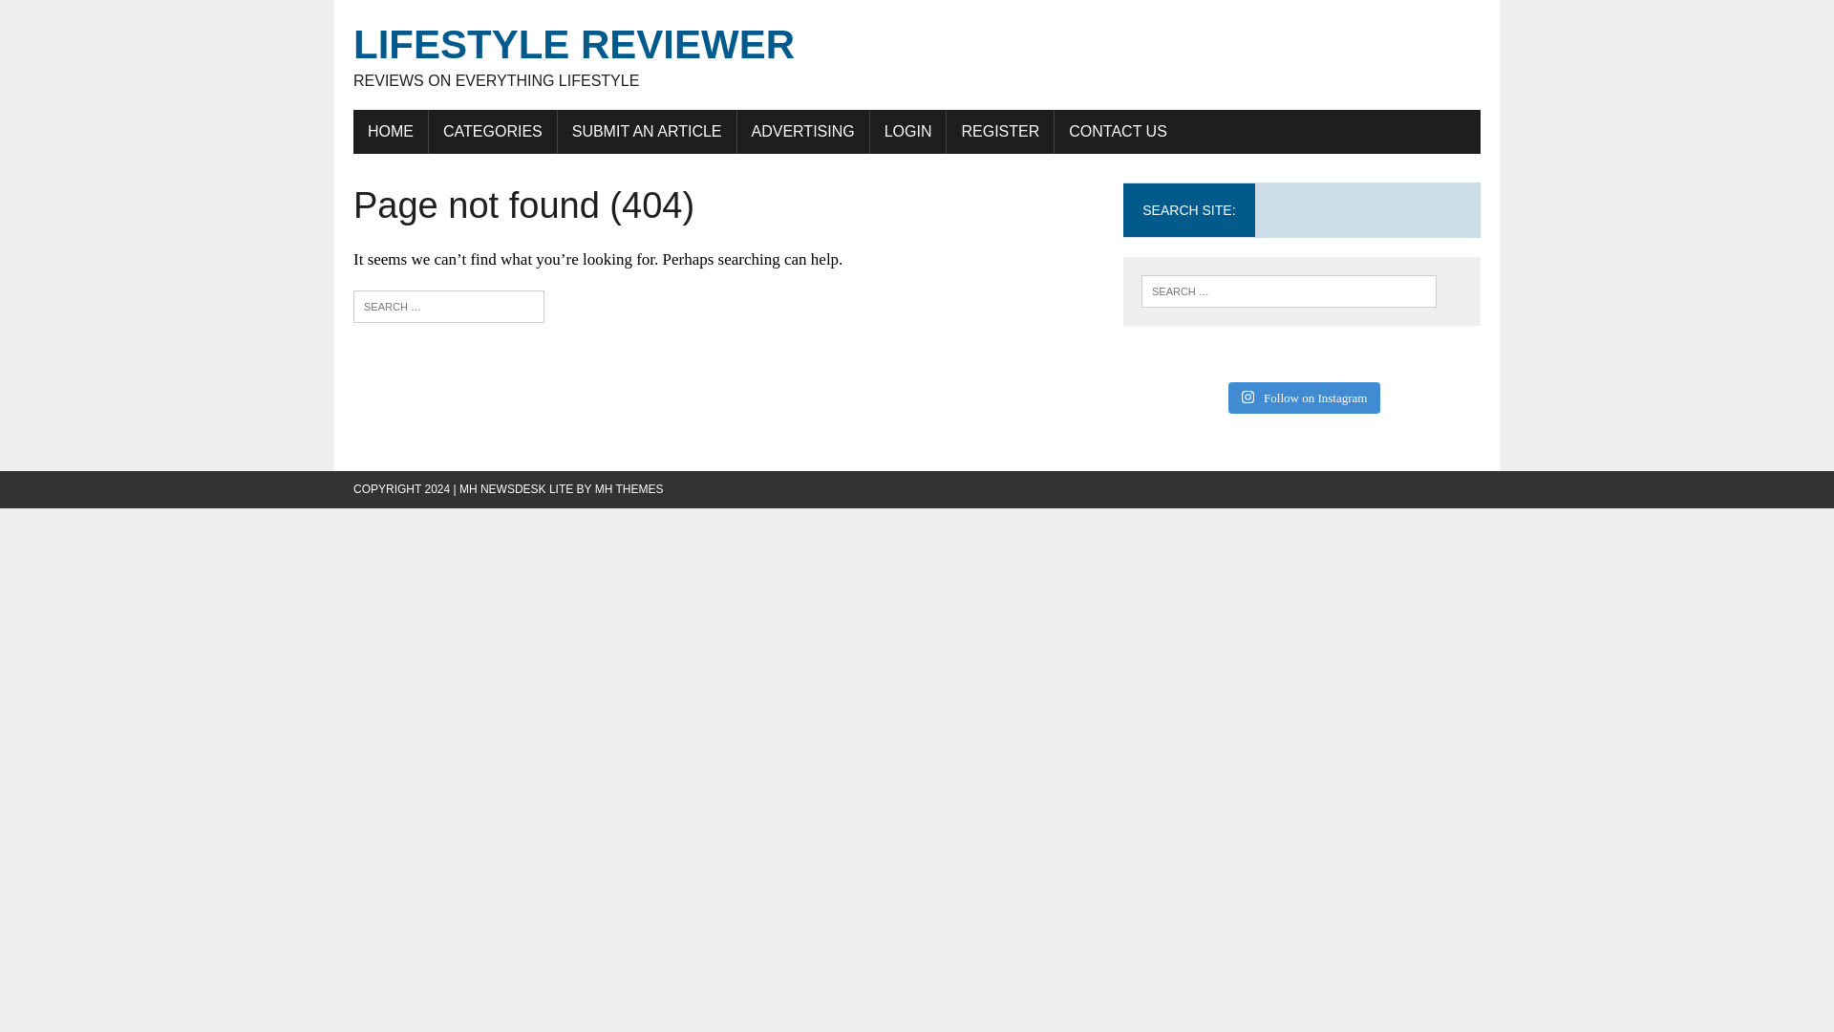  What do you see at coordinates (493, 131) in the screenshot?
I see `CATEGORIES` at bounding box center [493, 131].